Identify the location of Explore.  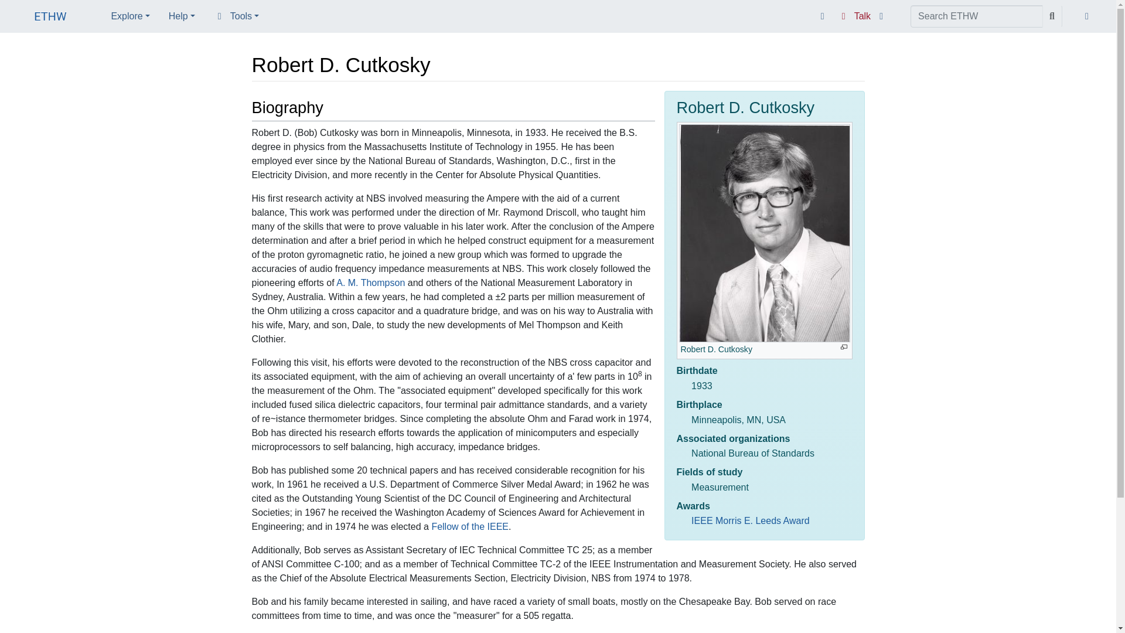
(129, 16).